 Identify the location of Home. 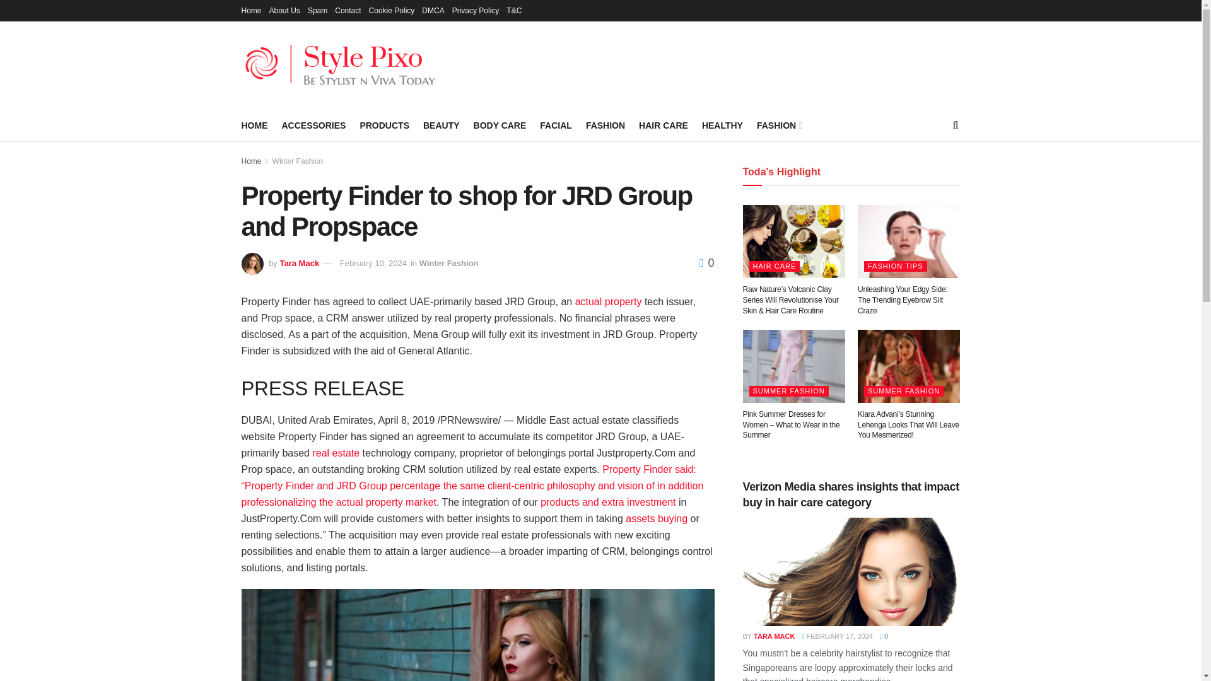
(251, 10).